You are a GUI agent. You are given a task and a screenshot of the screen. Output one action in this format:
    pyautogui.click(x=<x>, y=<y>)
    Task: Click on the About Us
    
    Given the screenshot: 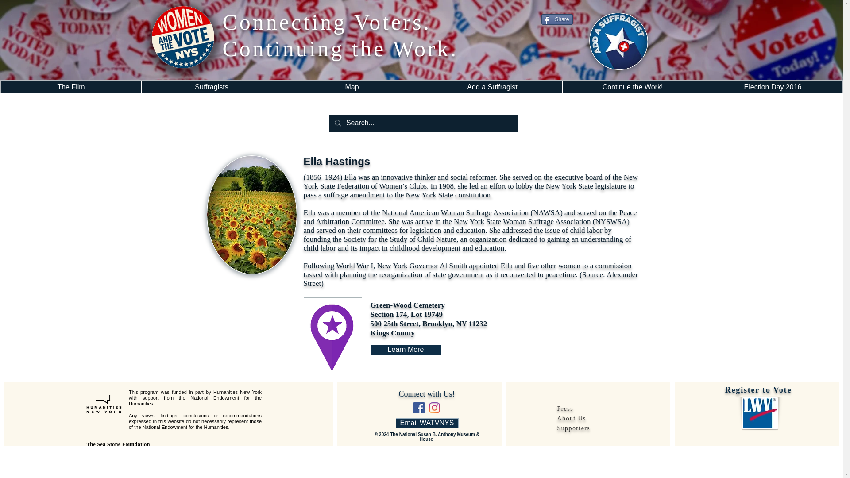 What is the action you would take?
    pyautogui.click(x=571, y=418)
    